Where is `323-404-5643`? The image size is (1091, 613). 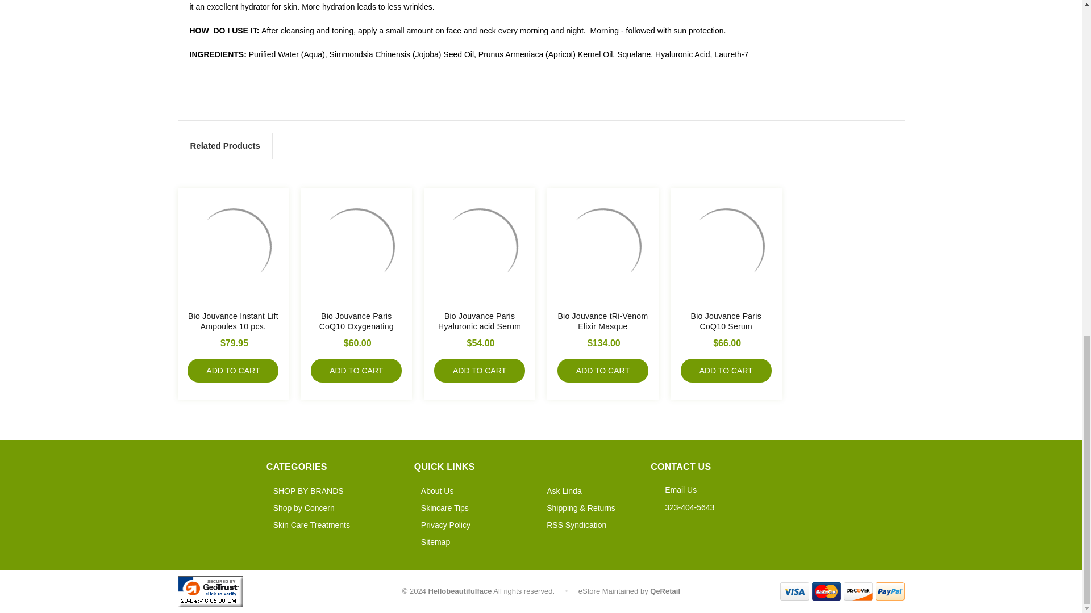 323-404-5643 is located at coordinates (689, 507).